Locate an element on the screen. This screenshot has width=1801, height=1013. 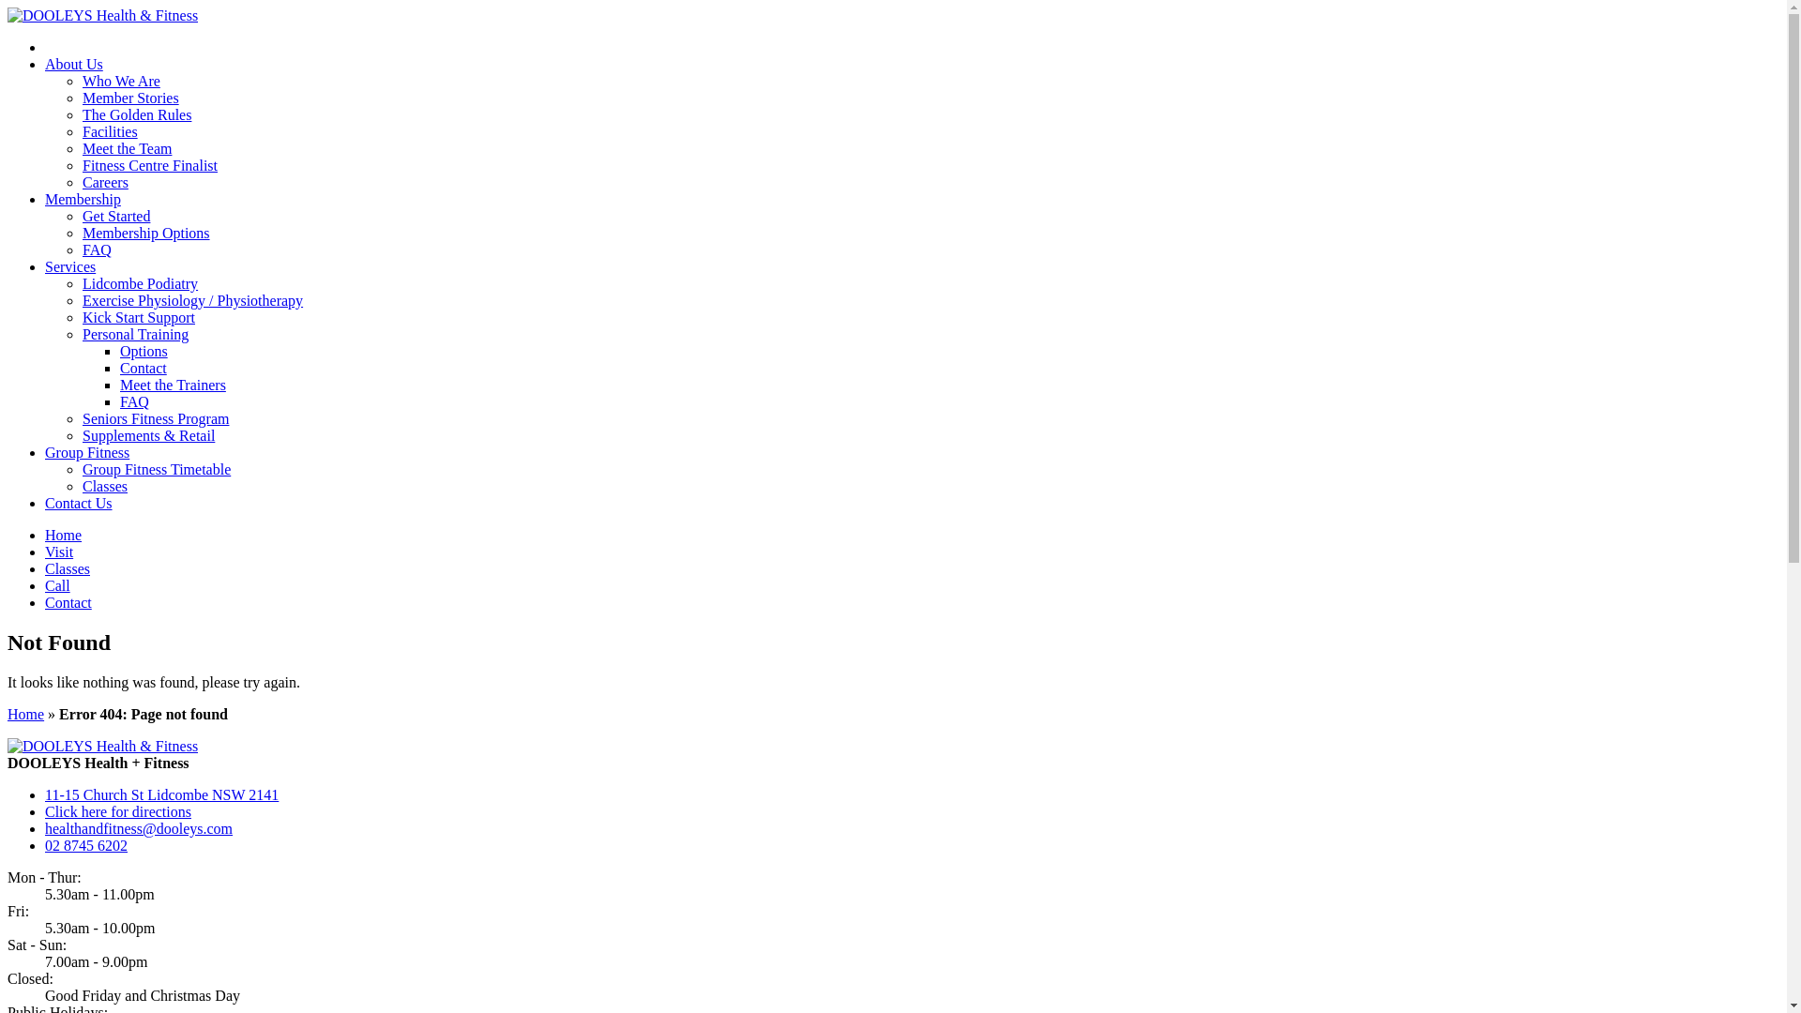
Personal Training is located at coordinates (135, 334).